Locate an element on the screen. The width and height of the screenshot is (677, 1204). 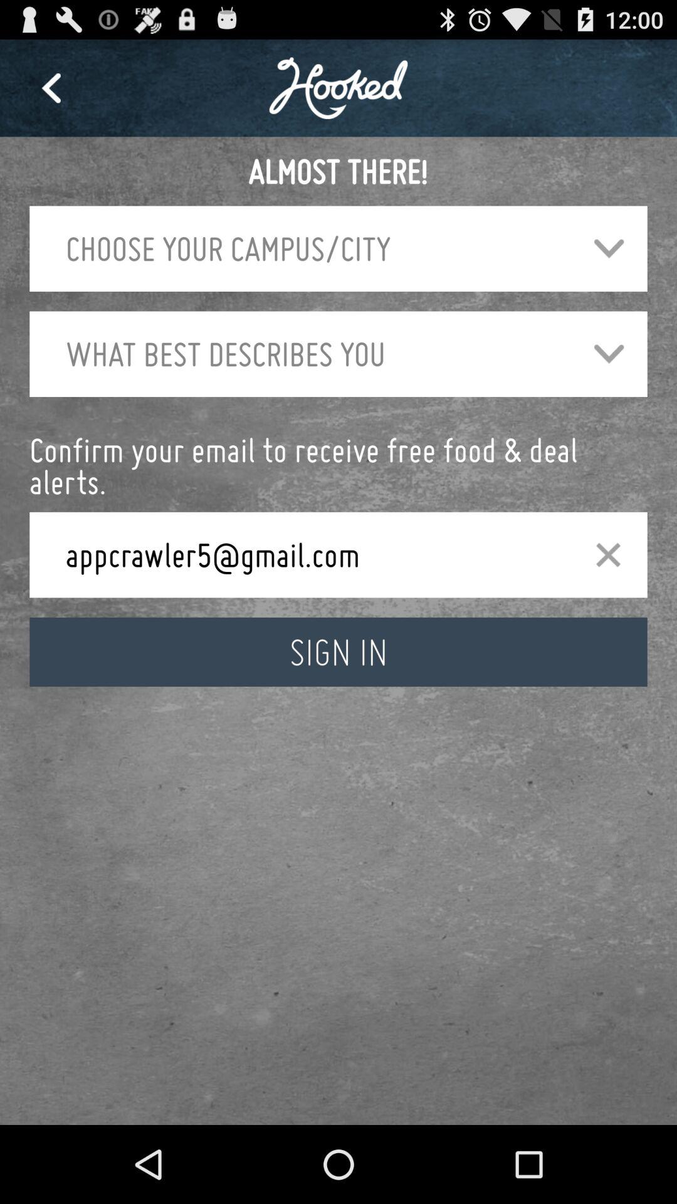
open item above the sign in is located at coordinates (310, 554).